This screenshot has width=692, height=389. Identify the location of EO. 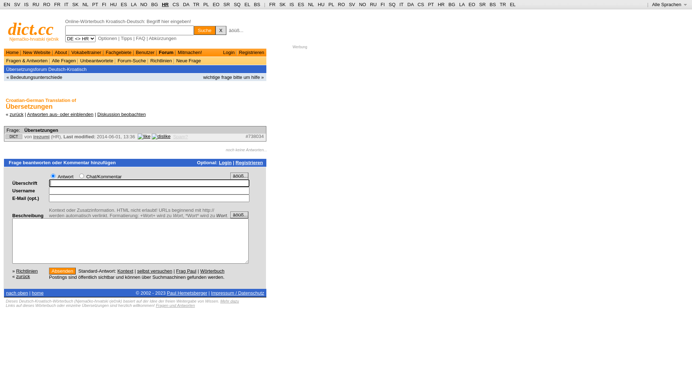
(472, 4).